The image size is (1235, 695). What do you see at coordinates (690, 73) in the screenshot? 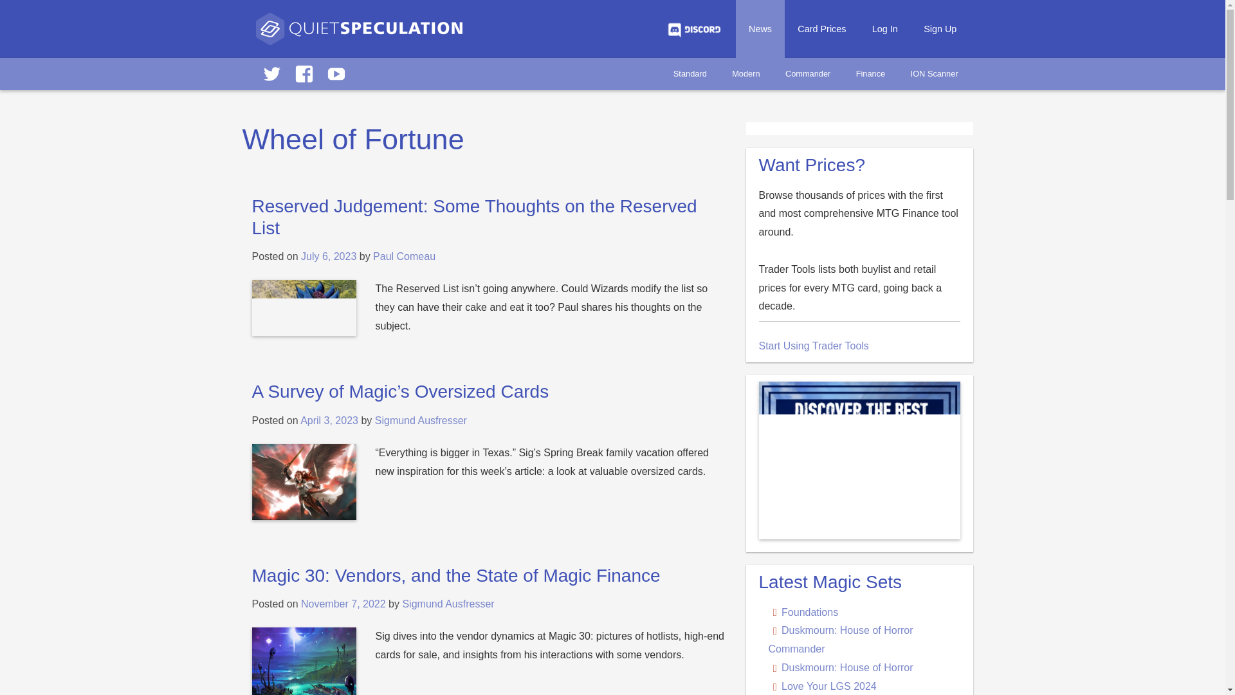
I see `Standard` at bounding box center [690, 73].